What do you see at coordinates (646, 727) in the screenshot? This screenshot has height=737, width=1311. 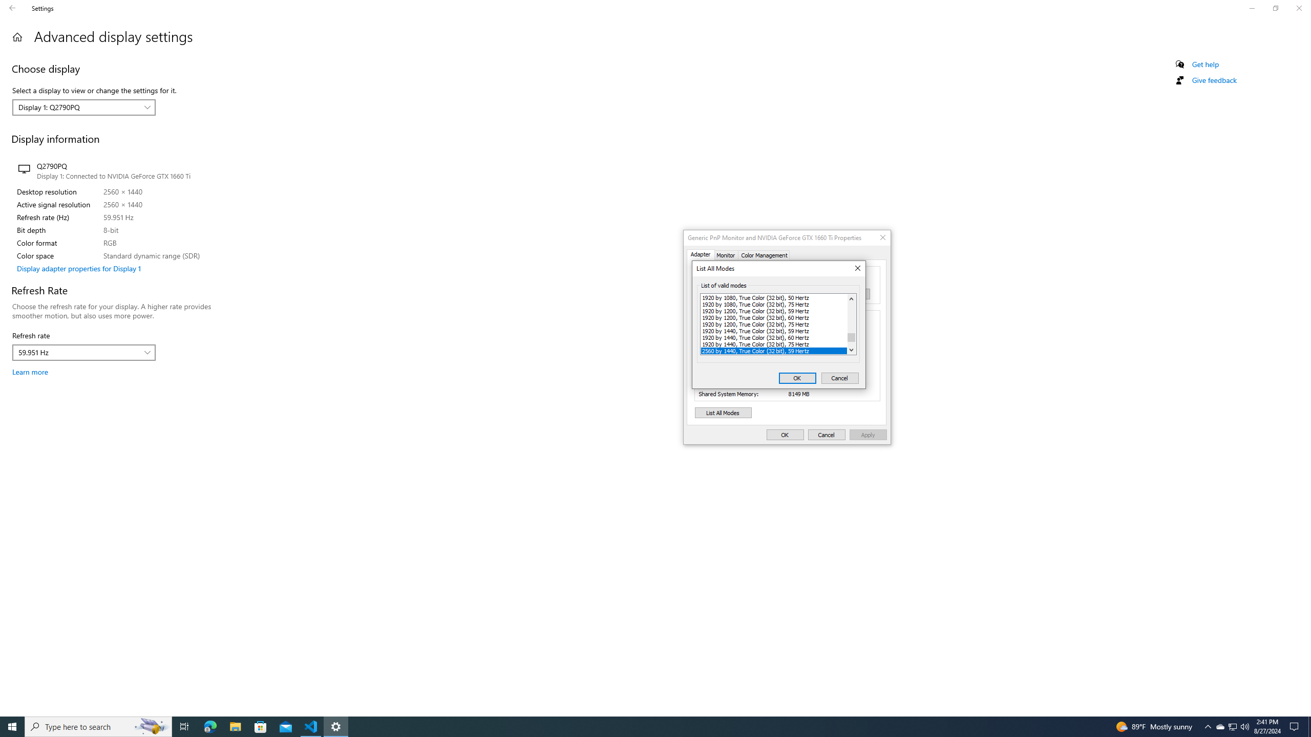 I see `Running applications` at bounding box center [646, 727].